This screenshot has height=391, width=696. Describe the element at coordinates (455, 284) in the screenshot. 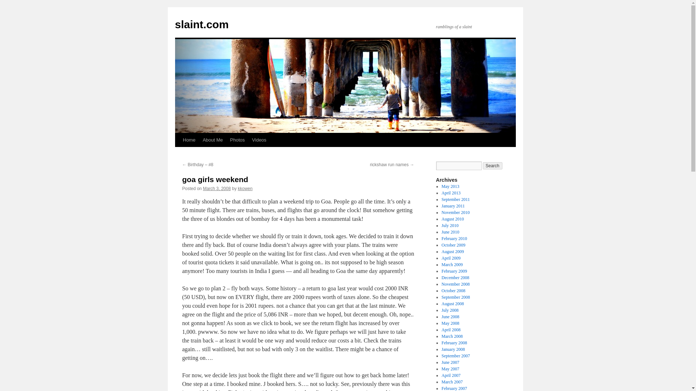

I see `November 2008` at that location.